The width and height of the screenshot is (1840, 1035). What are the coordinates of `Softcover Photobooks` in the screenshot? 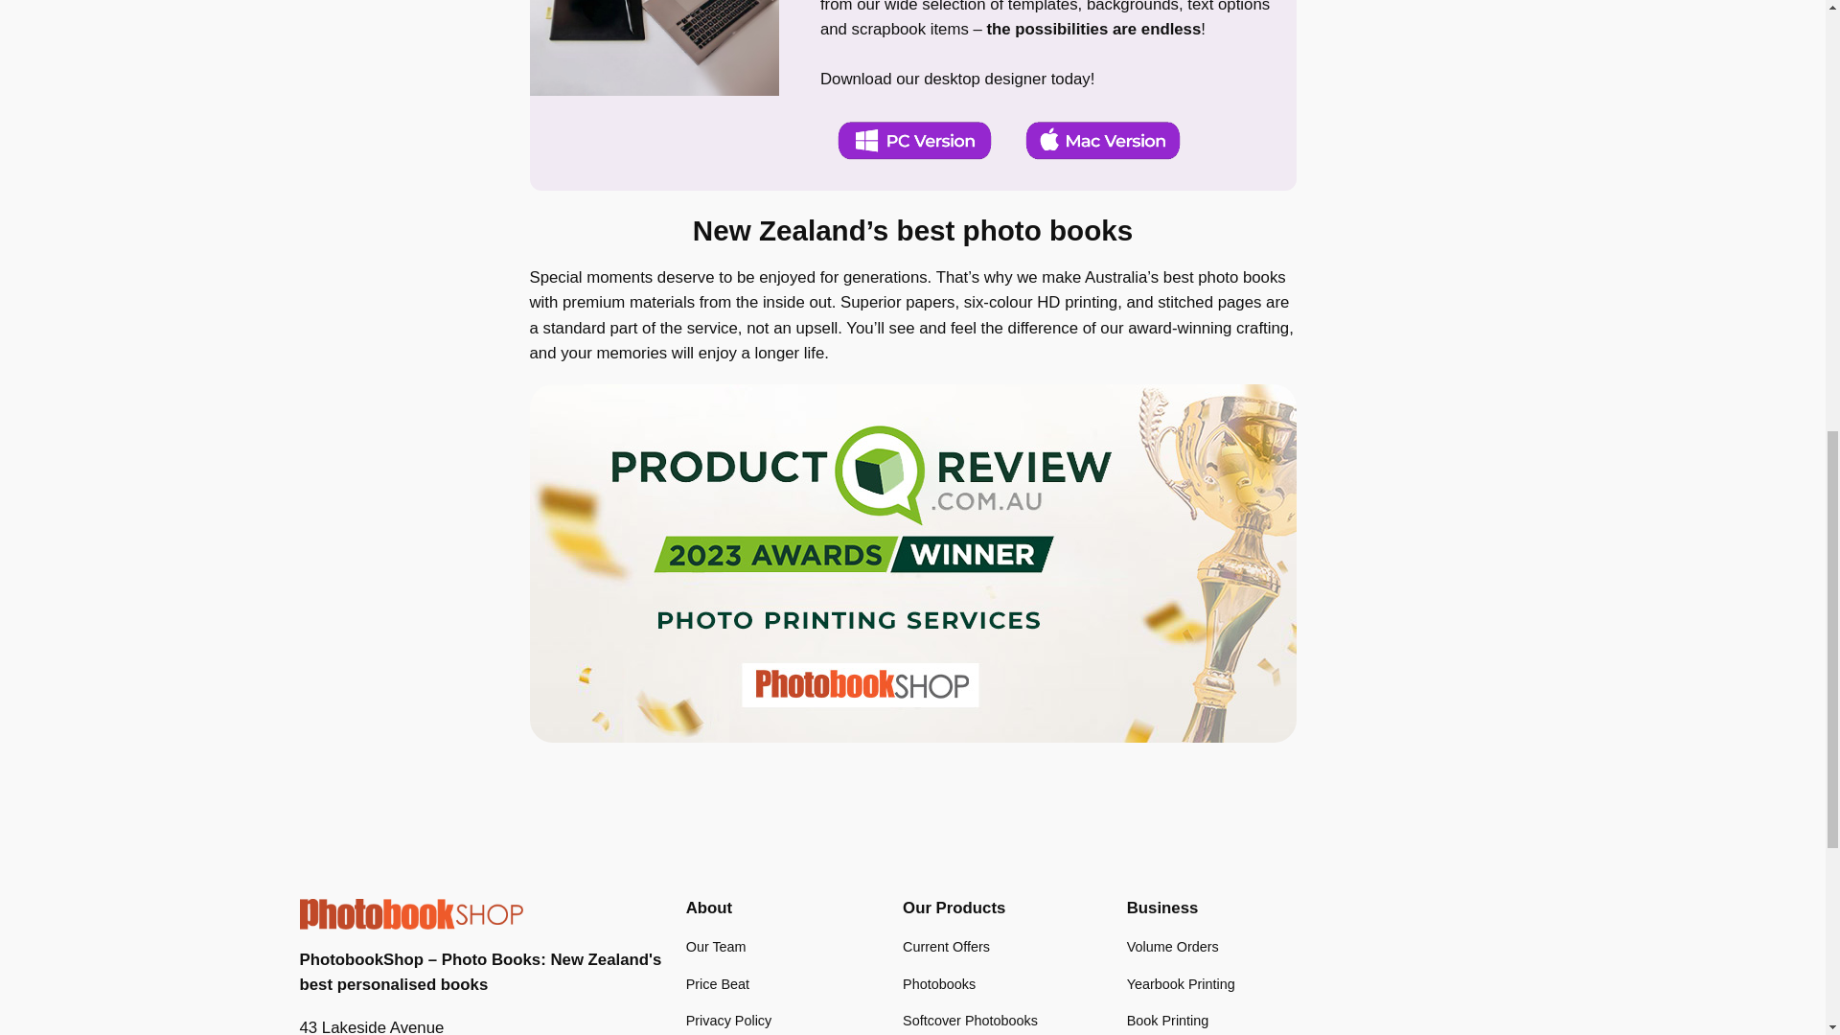 It's located at (970, 1020).